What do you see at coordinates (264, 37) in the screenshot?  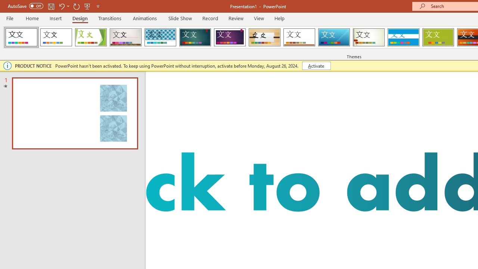 I see `Organic` at bounding box center [264, 37].